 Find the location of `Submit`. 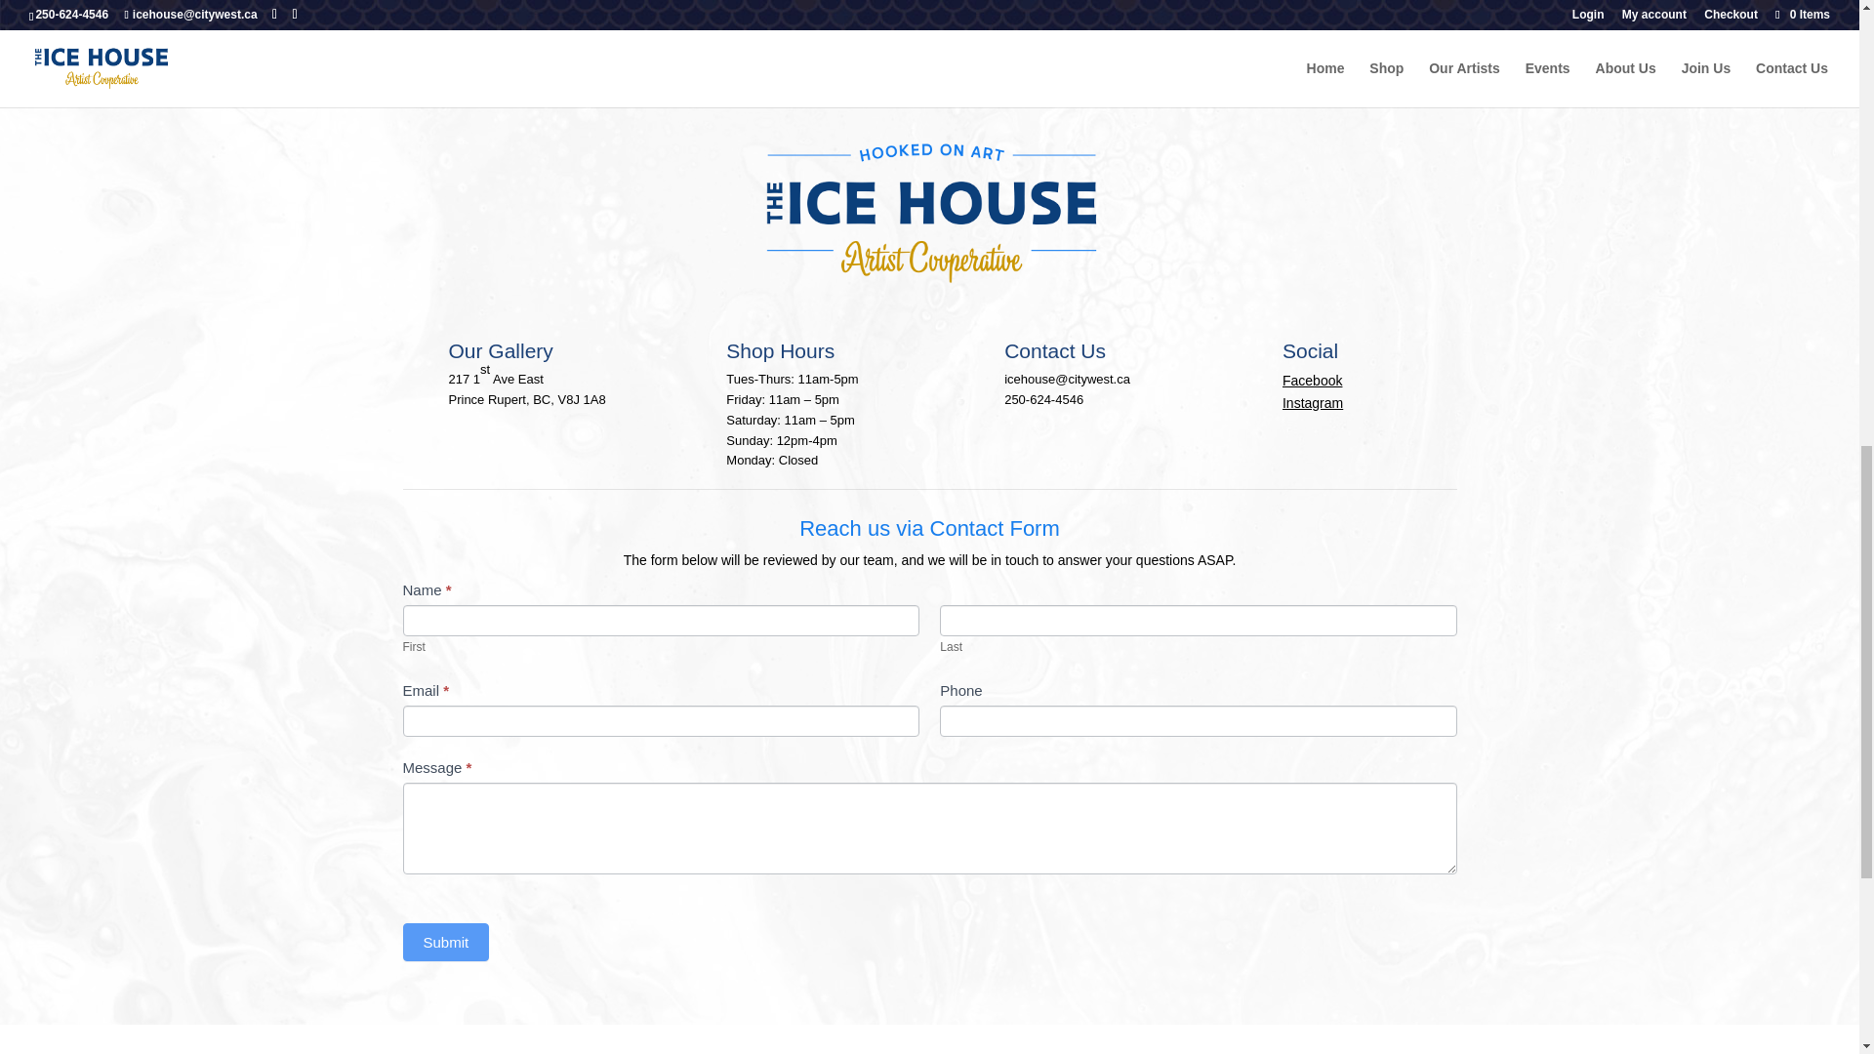

Submit is located at coordinates (445, 942).